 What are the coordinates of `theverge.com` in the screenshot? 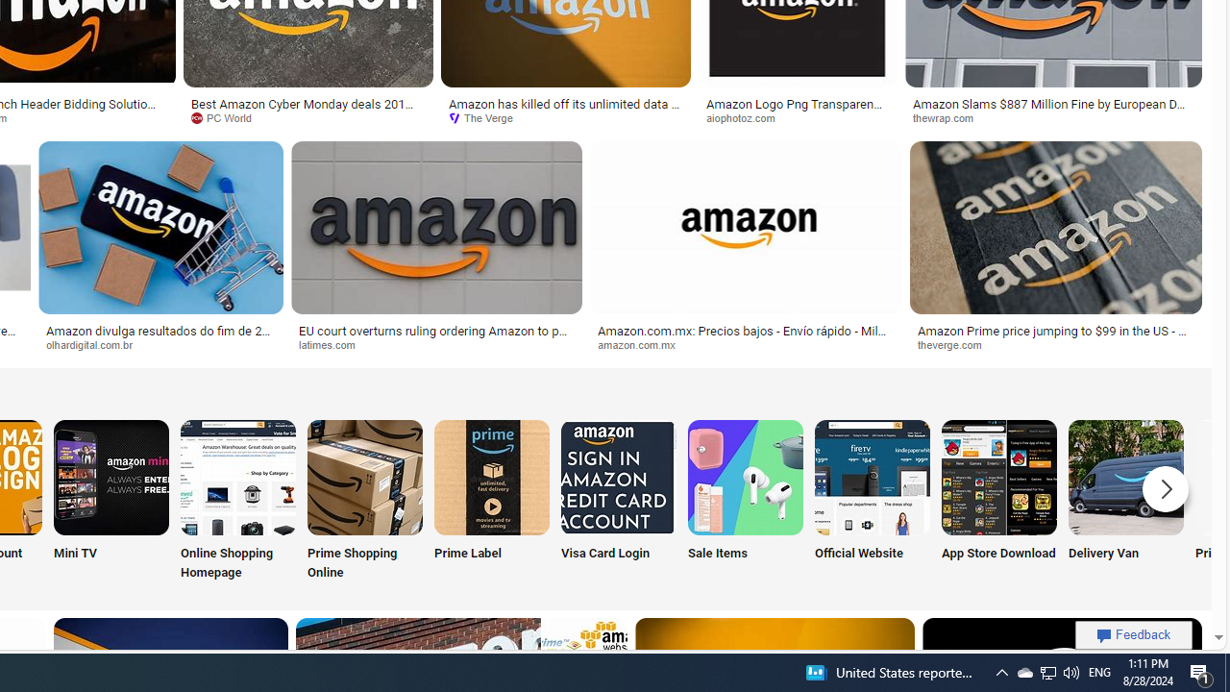 It's located at (1055, 345).